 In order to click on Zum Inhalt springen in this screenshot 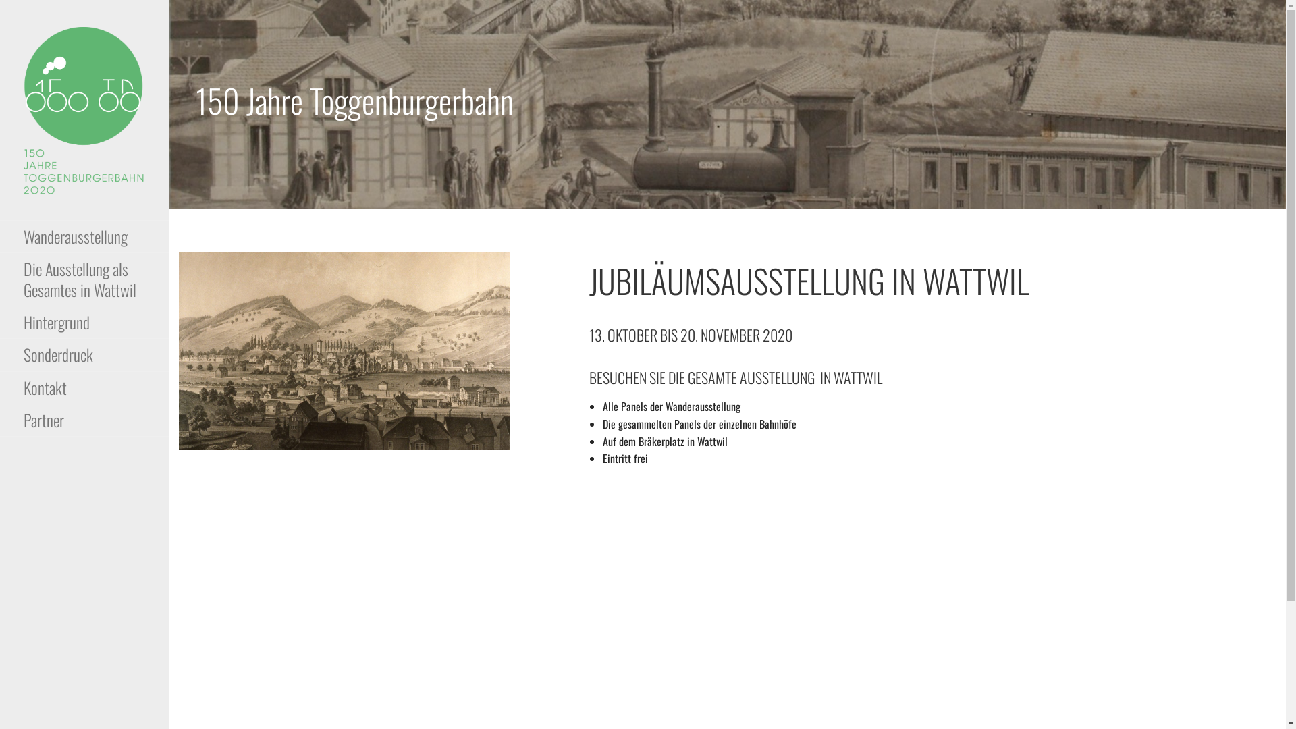, I will do `click(169, 0)`.